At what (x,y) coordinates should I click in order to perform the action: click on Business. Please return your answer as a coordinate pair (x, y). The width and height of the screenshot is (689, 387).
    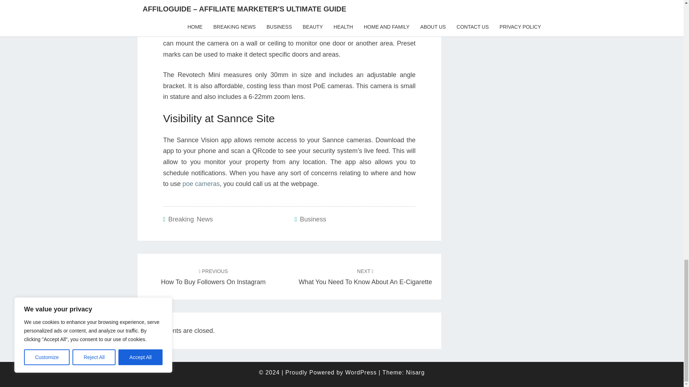
    Looking at the image, I should click on (201, 183).